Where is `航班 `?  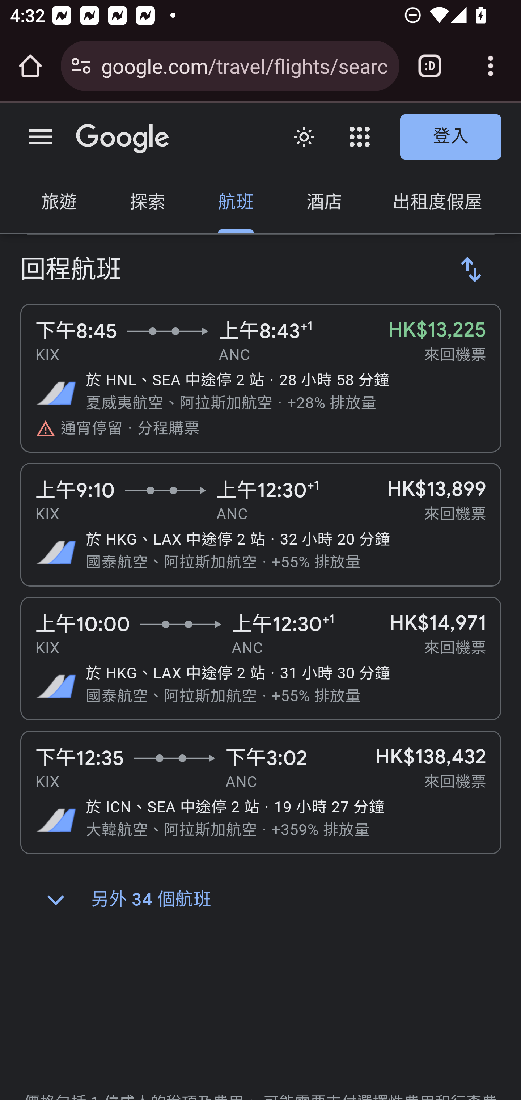
航班  is located at coordinates (236, 203).